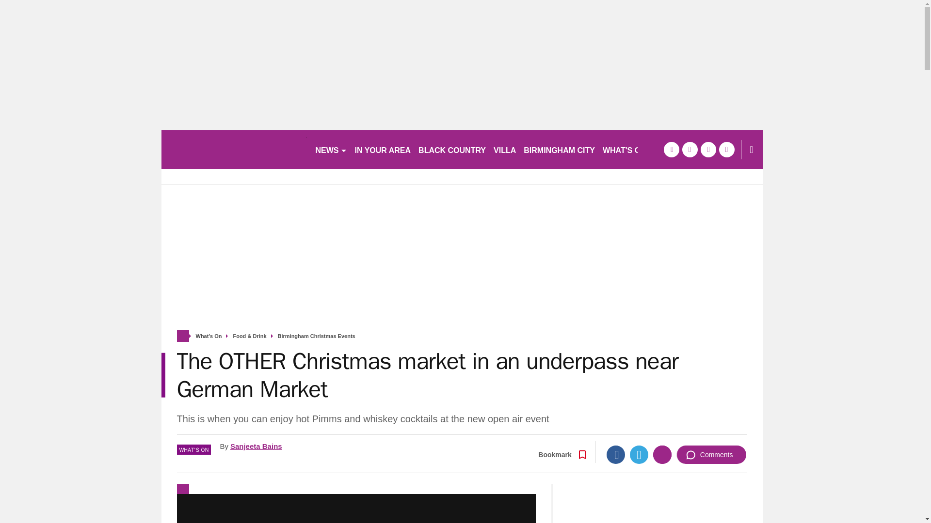 Image resolution: width=931 pixels, height=523 pixels. Describe the element at coordinates (708, 149) in the screenshot. I see `tiktok` at that location.